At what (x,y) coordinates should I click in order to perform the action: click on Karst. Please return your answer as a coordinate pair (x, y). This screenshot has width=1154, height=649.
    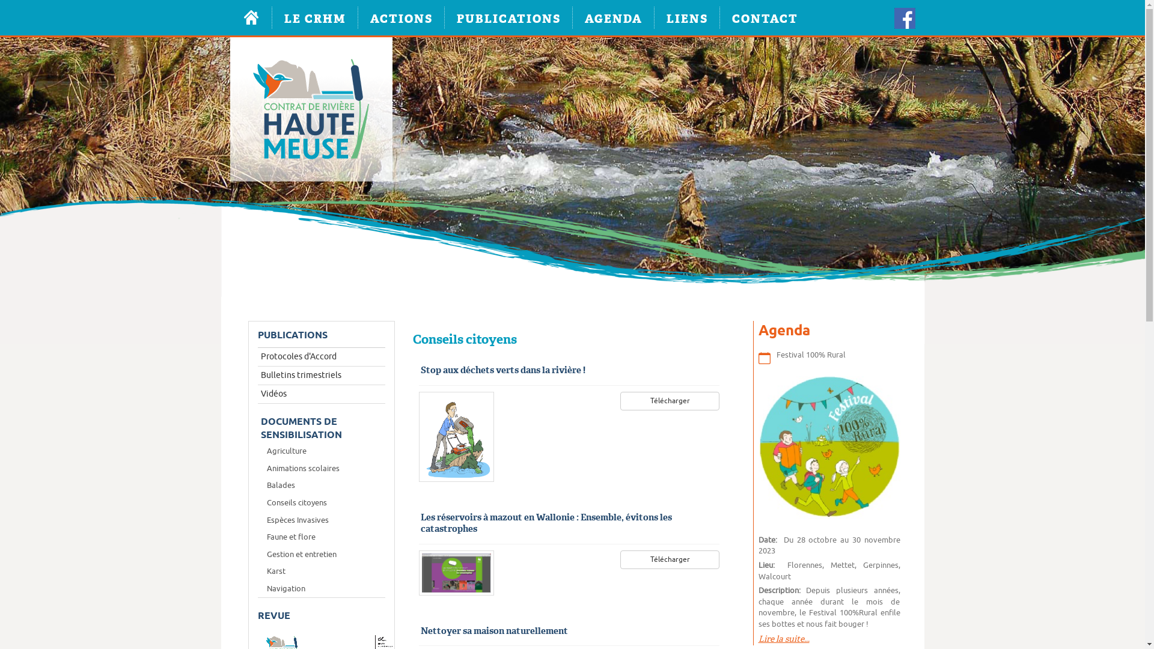
    Looking at the image, I should click on (321, 572).